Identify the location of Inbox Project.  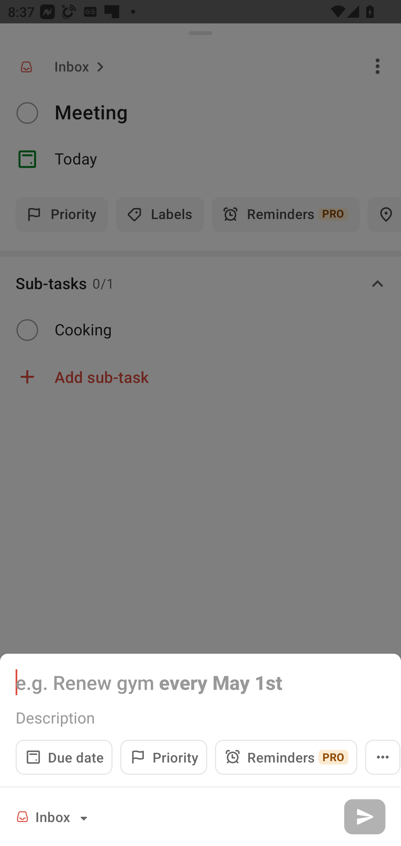
(53, 817).